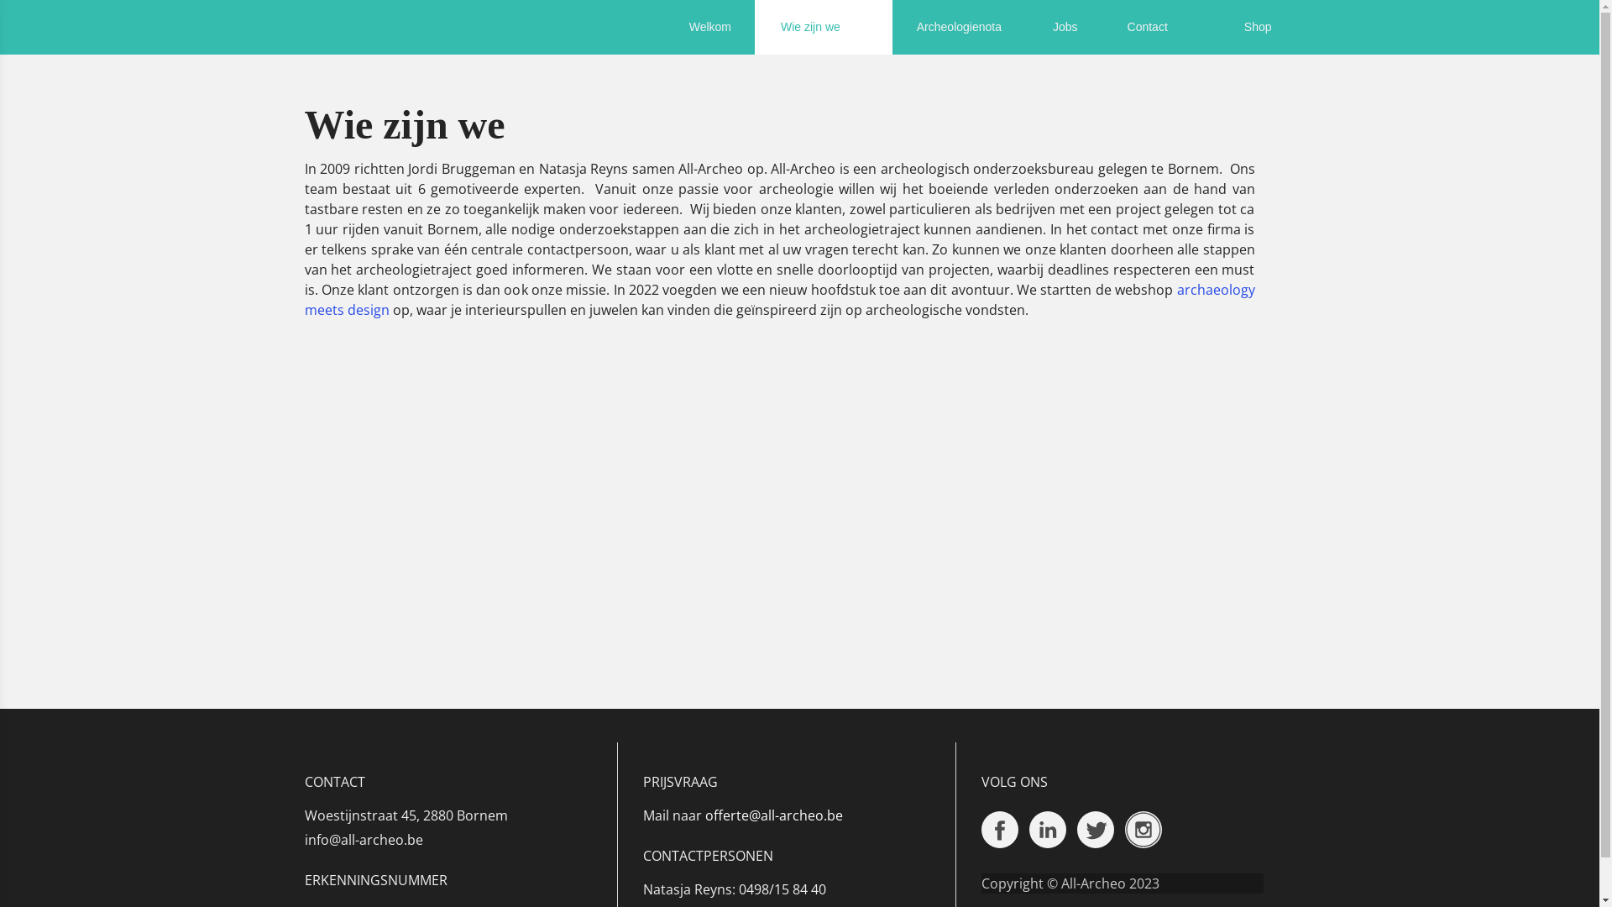  What do you see at coordinates (1065, 27) in the screenshot?
I see `Jobs` at bounding box center [1065, 27].